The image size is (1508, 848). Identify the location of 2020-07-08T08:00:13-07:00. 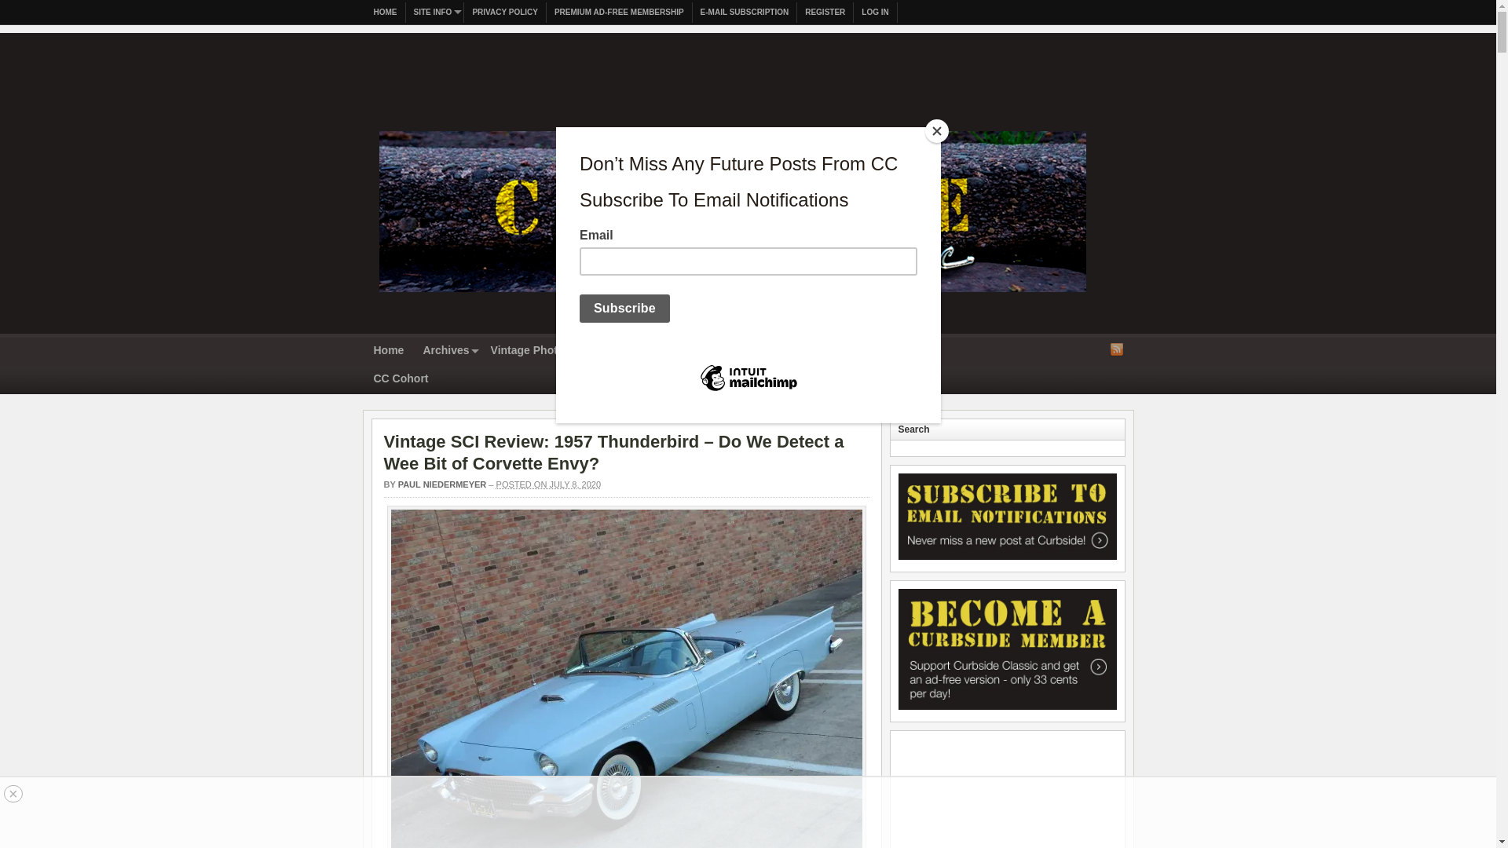
(548, 484).